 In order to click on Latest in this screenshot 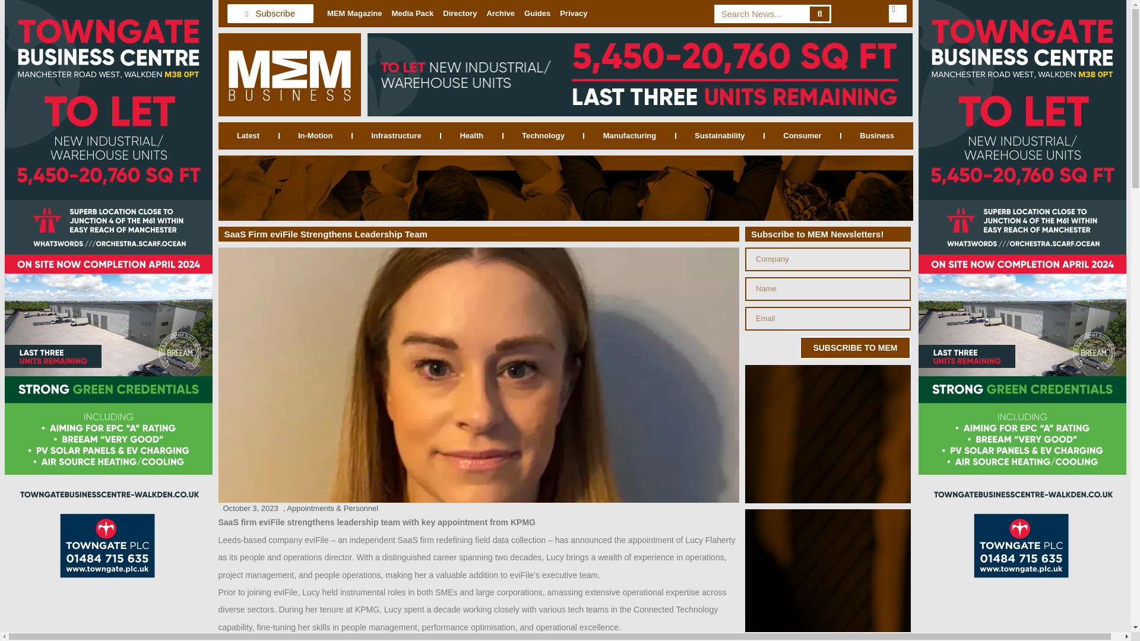, I will do `click(248, 135)`.